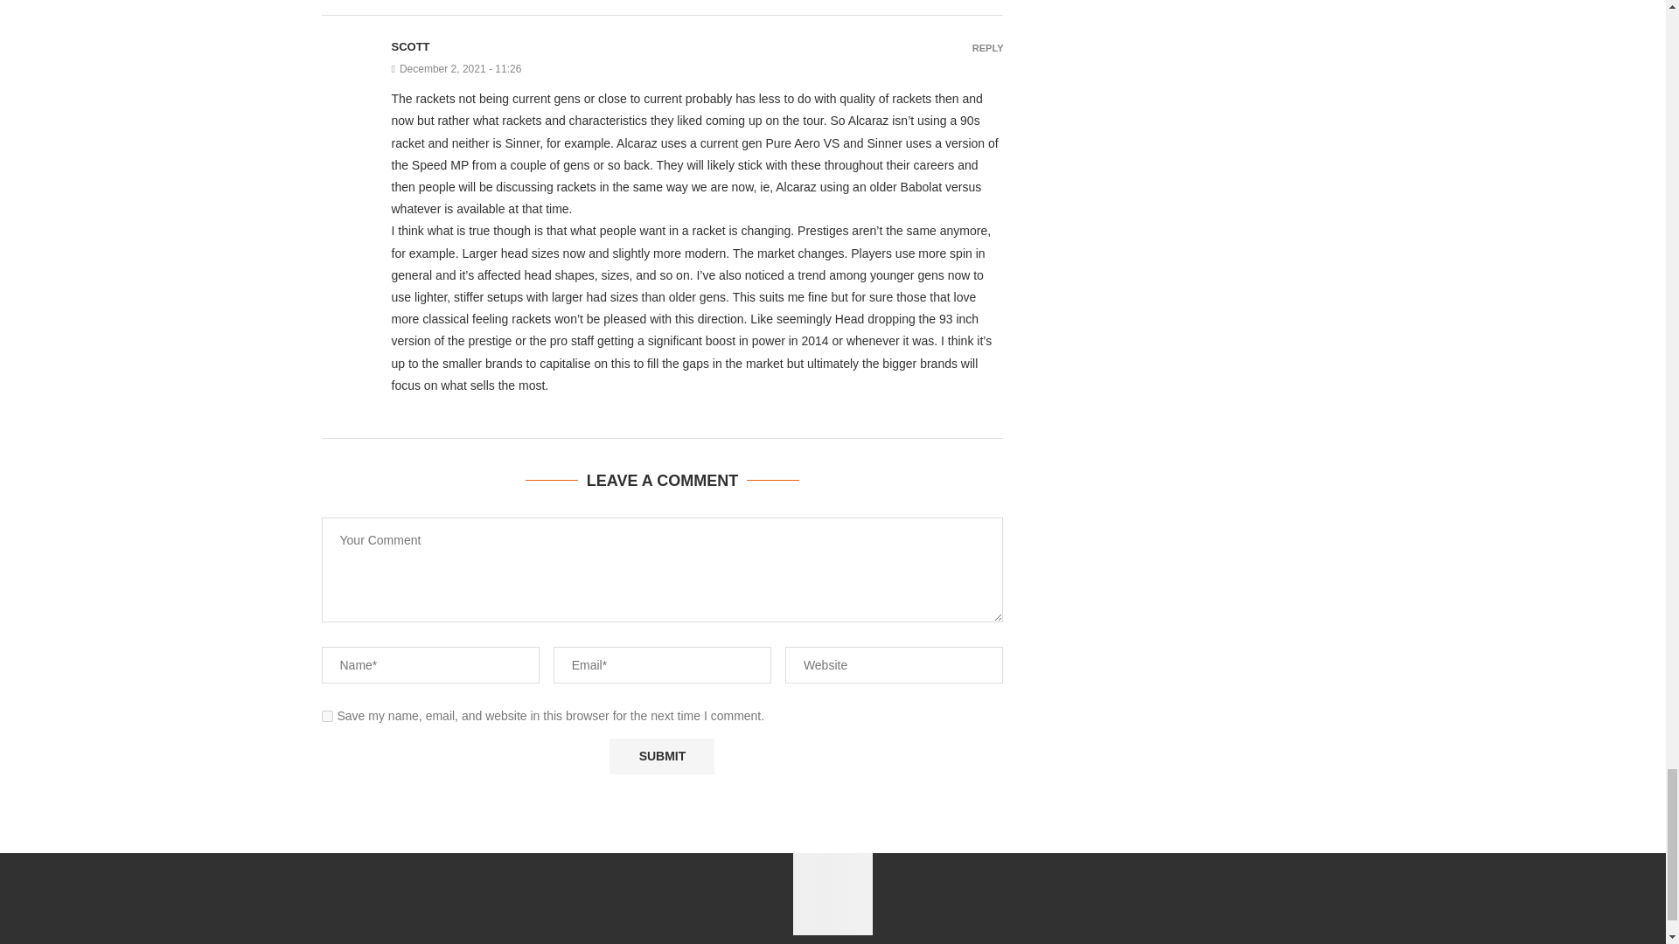  I want to click on Thursday, December 2, 2021, 11:26 am, so click(698, 69).